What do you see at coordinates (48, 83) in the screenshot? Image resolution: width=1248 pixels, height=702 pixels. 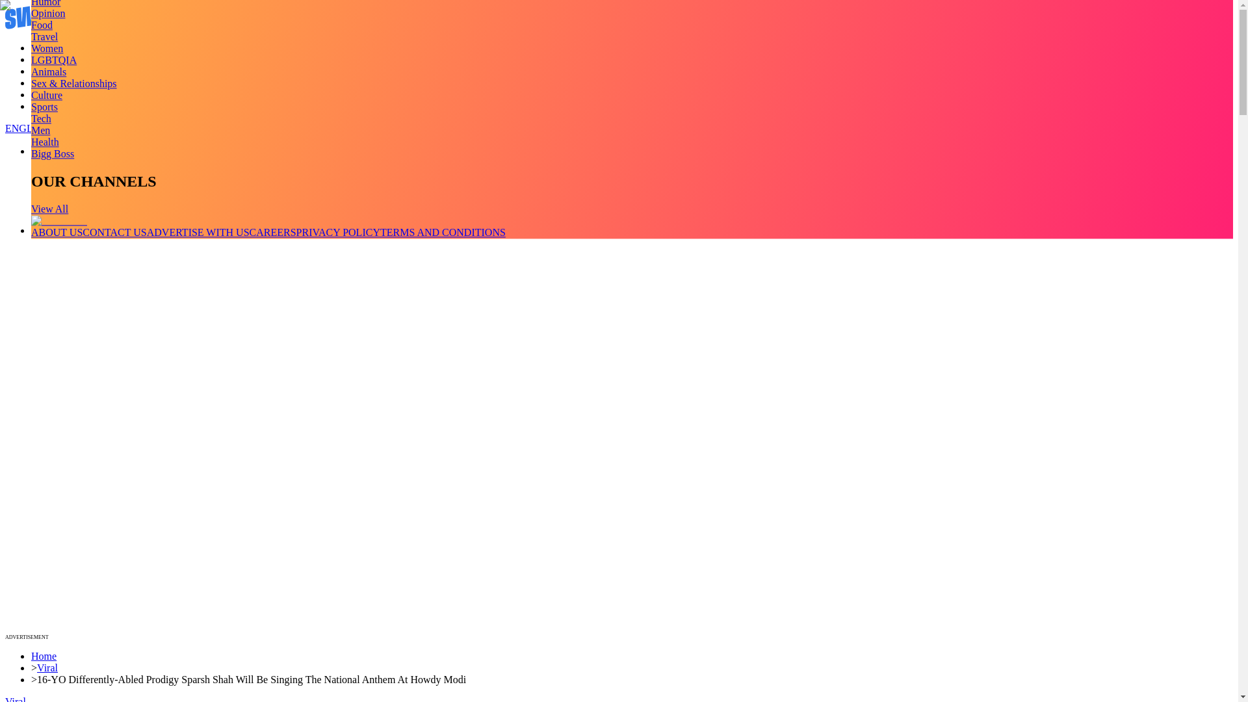 I see `Quizzes` at bounding box center [48, 83].